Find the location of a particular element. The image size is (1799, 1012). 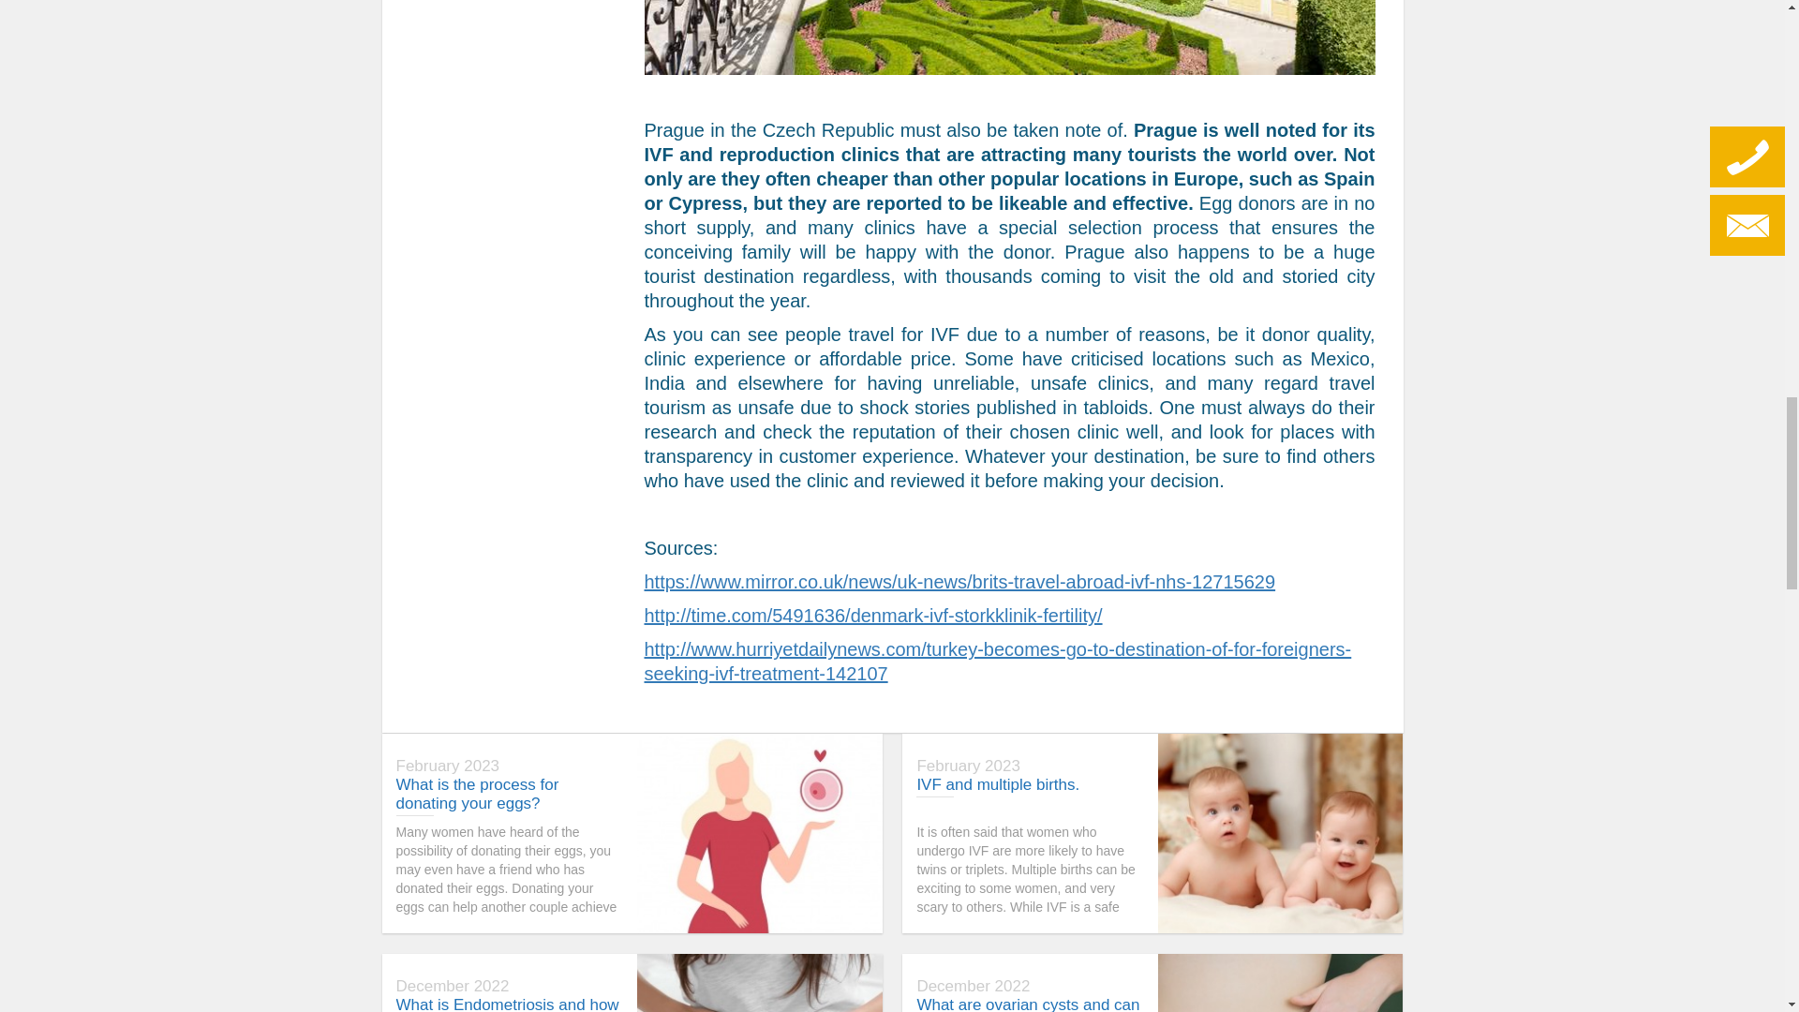

What is Endometriosis is located at coordinates (759, 983).